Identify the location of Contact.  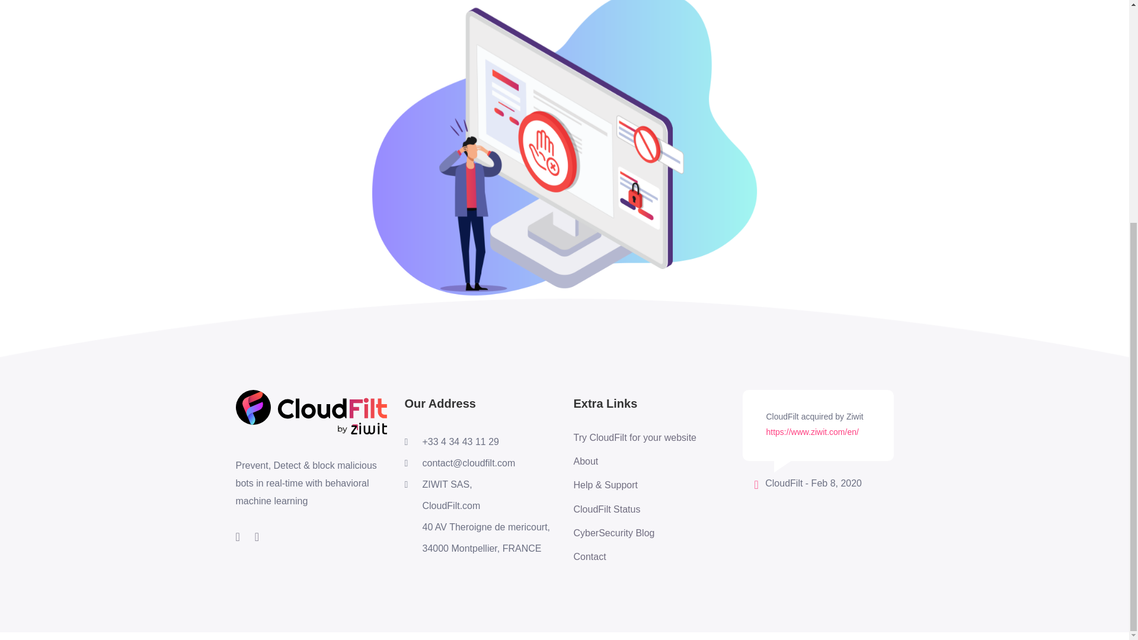
(635, 557).